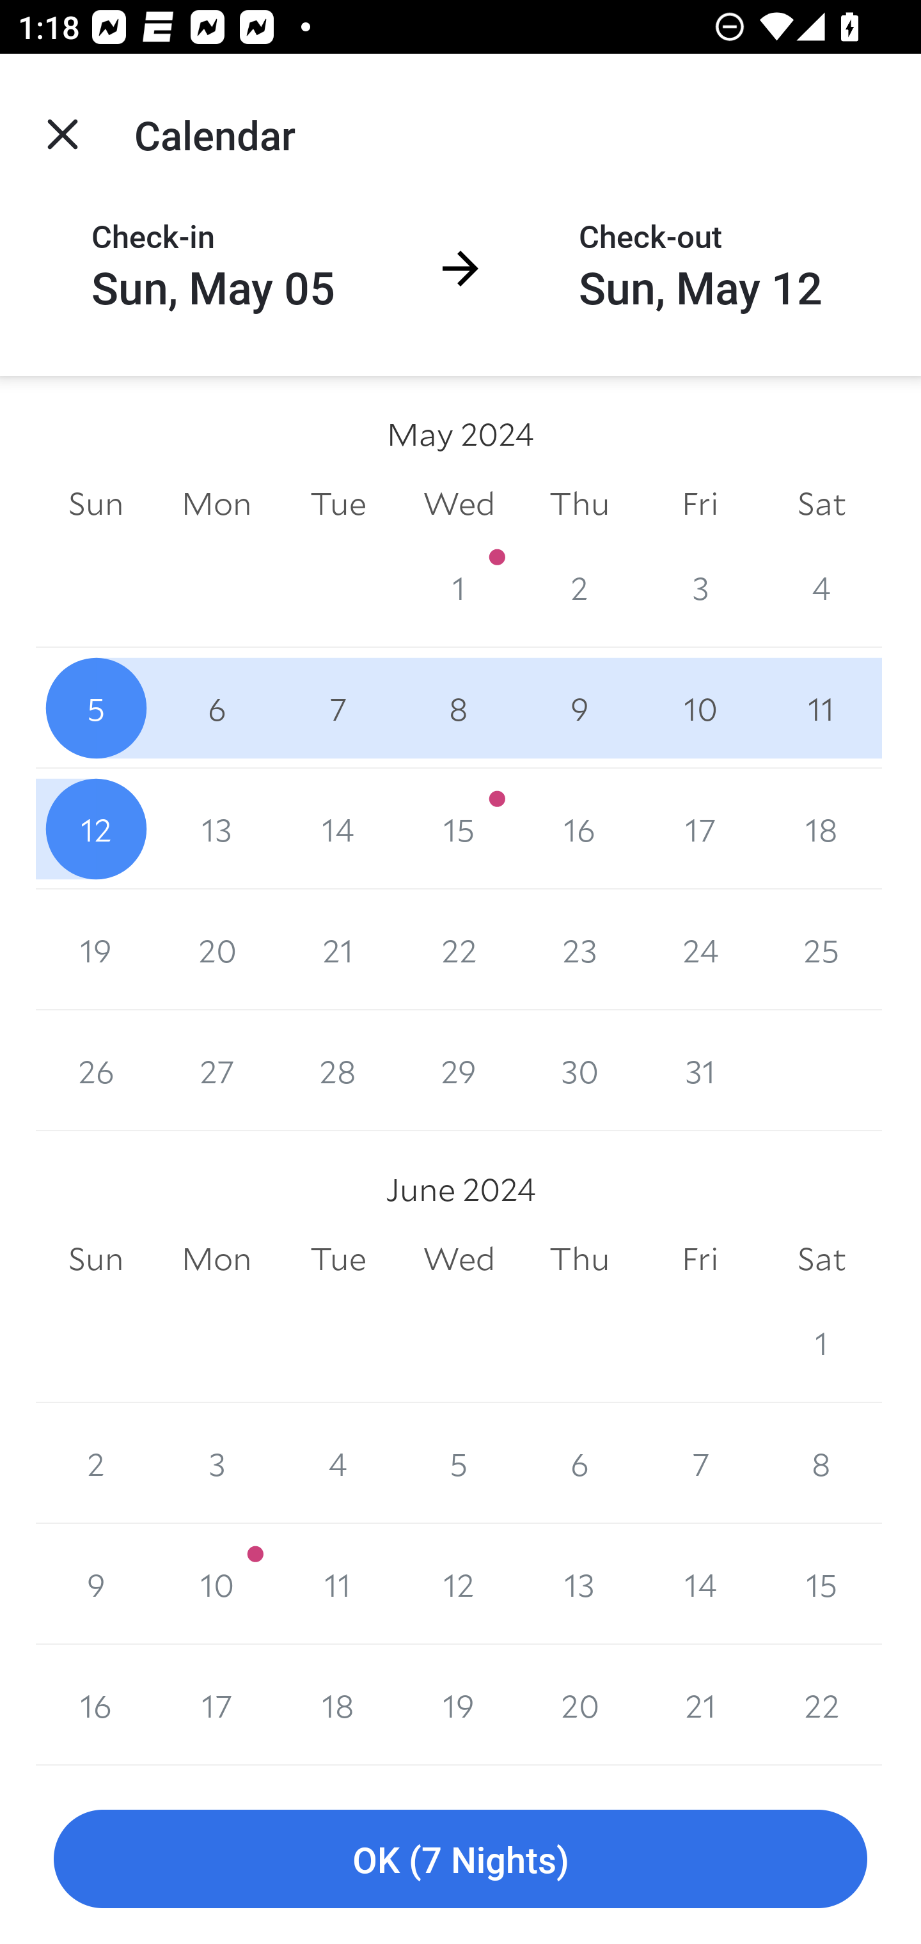  Describe the element at coordinates (216, 1260) in the screenshot. I see `Mon` at that location.